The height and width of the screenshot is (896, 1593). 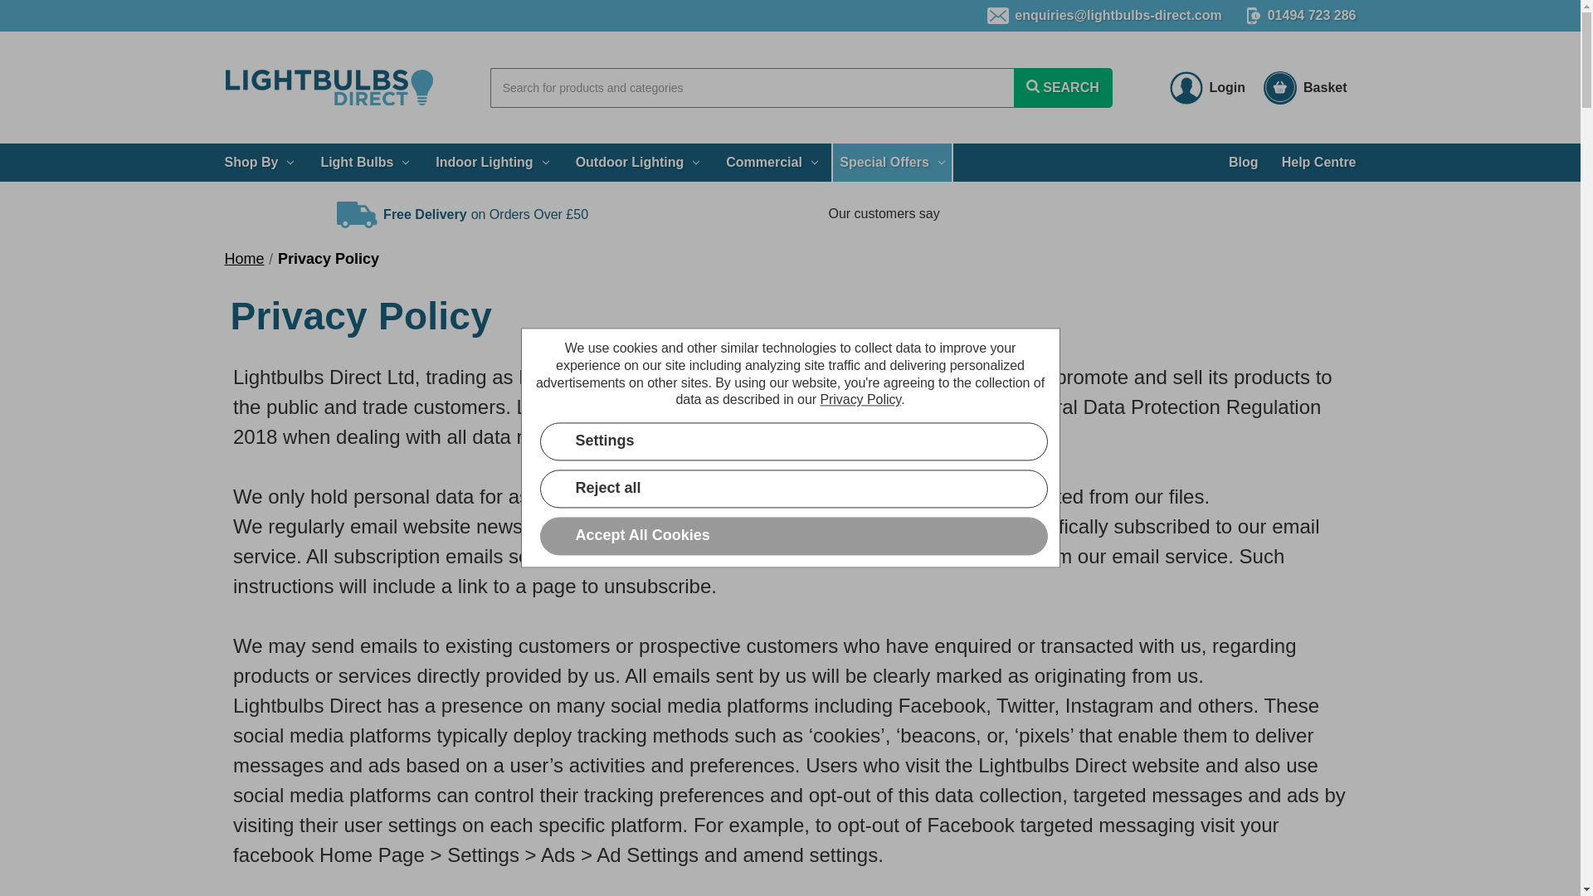 What do you see at coordinates (329, 88) in the screenshot?
I see `Lightbulbs Direct` at bounding box center [329, 88].